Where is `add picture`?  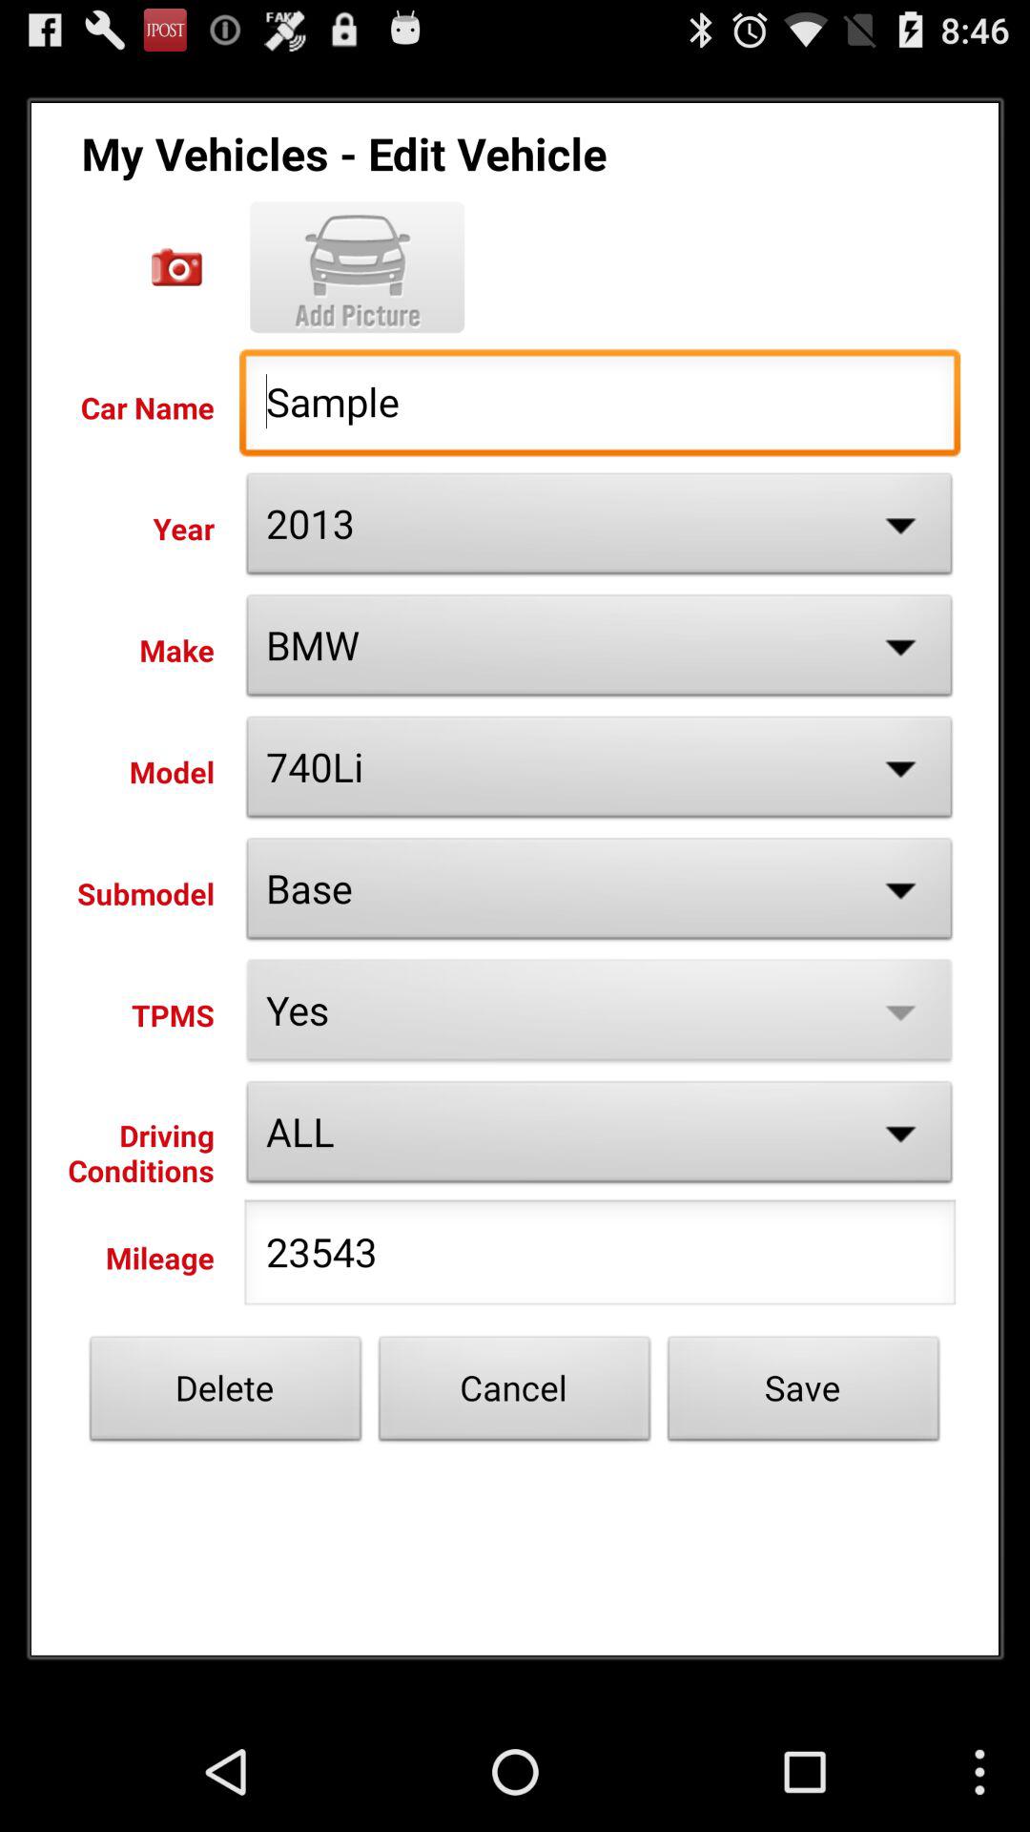
add picture is located at coordinates (357, 267).